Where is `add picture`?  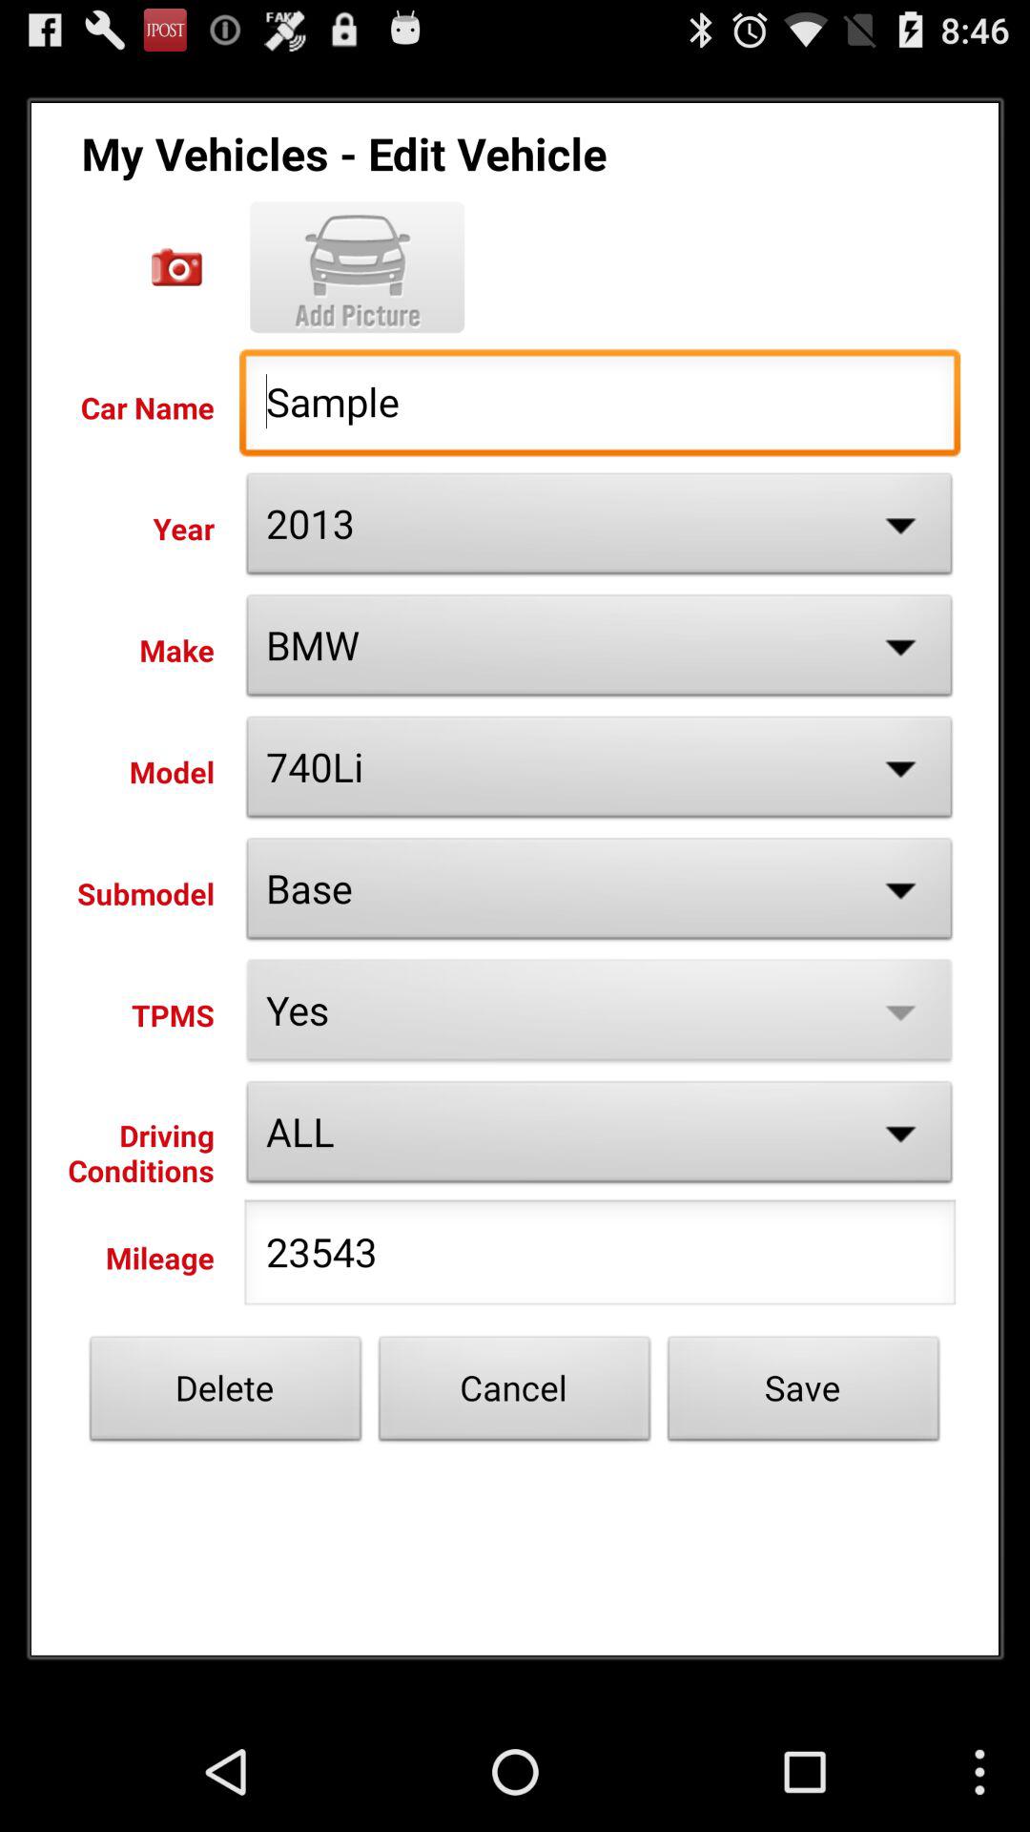
add picture is located at coordinates (357, 267).